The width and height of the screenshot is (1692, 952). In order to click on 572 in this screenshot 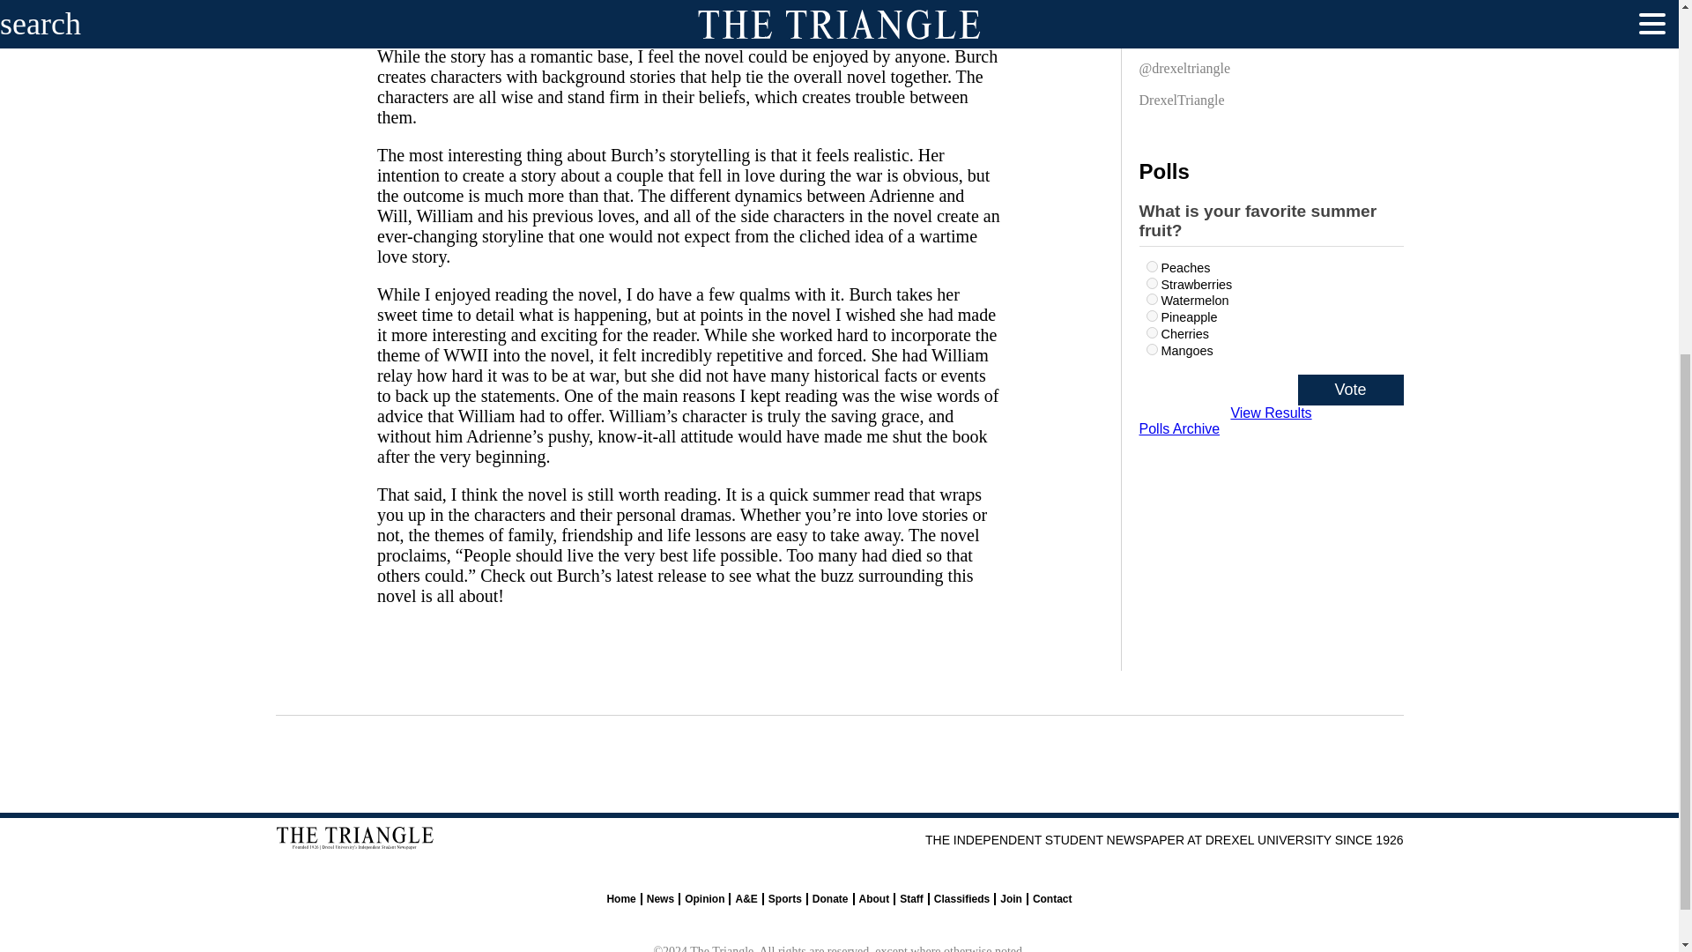, I will do `click(1151, 298)`.